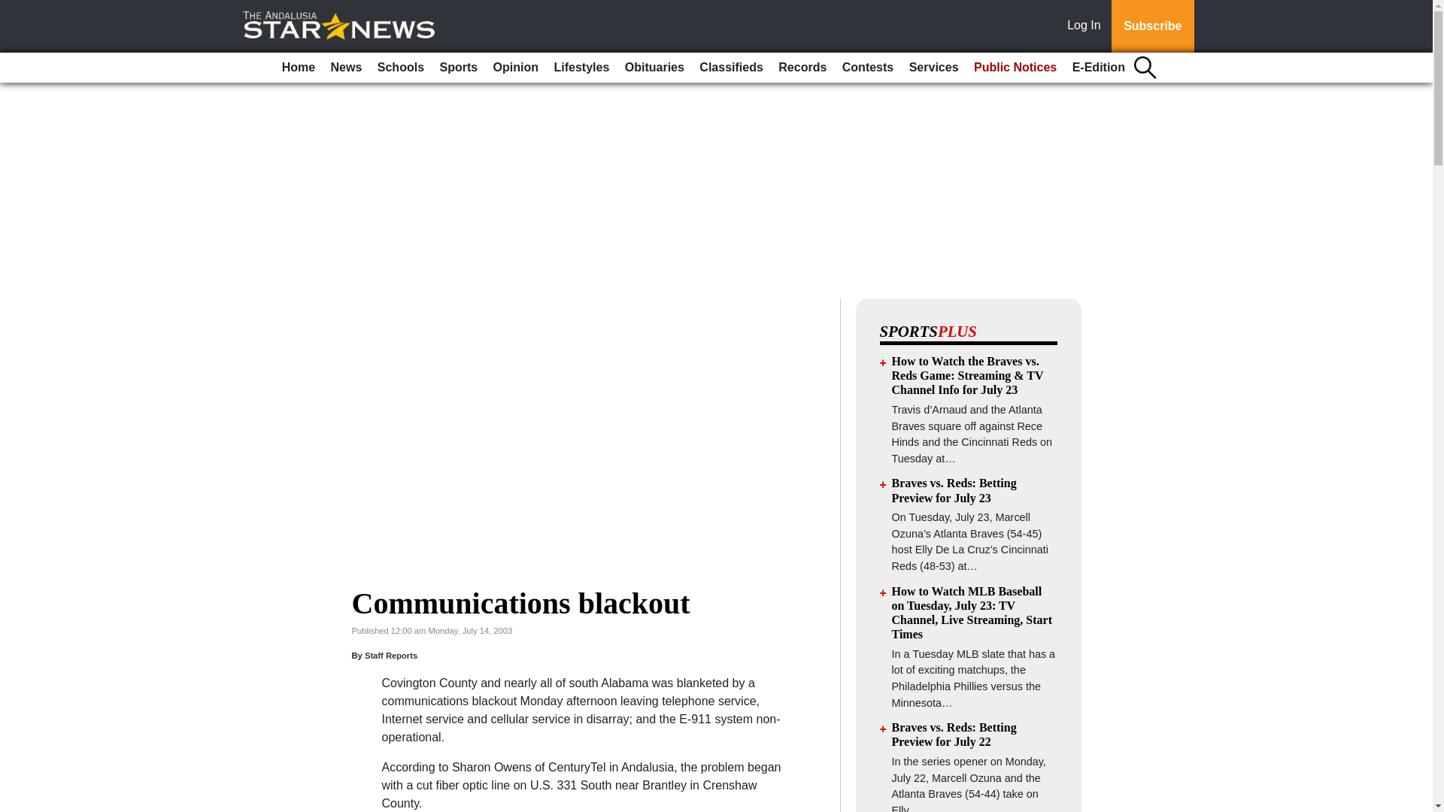 The height and width of the screenshot is (812, 1444). I want to click on Staff Reports, so click(391, 656).